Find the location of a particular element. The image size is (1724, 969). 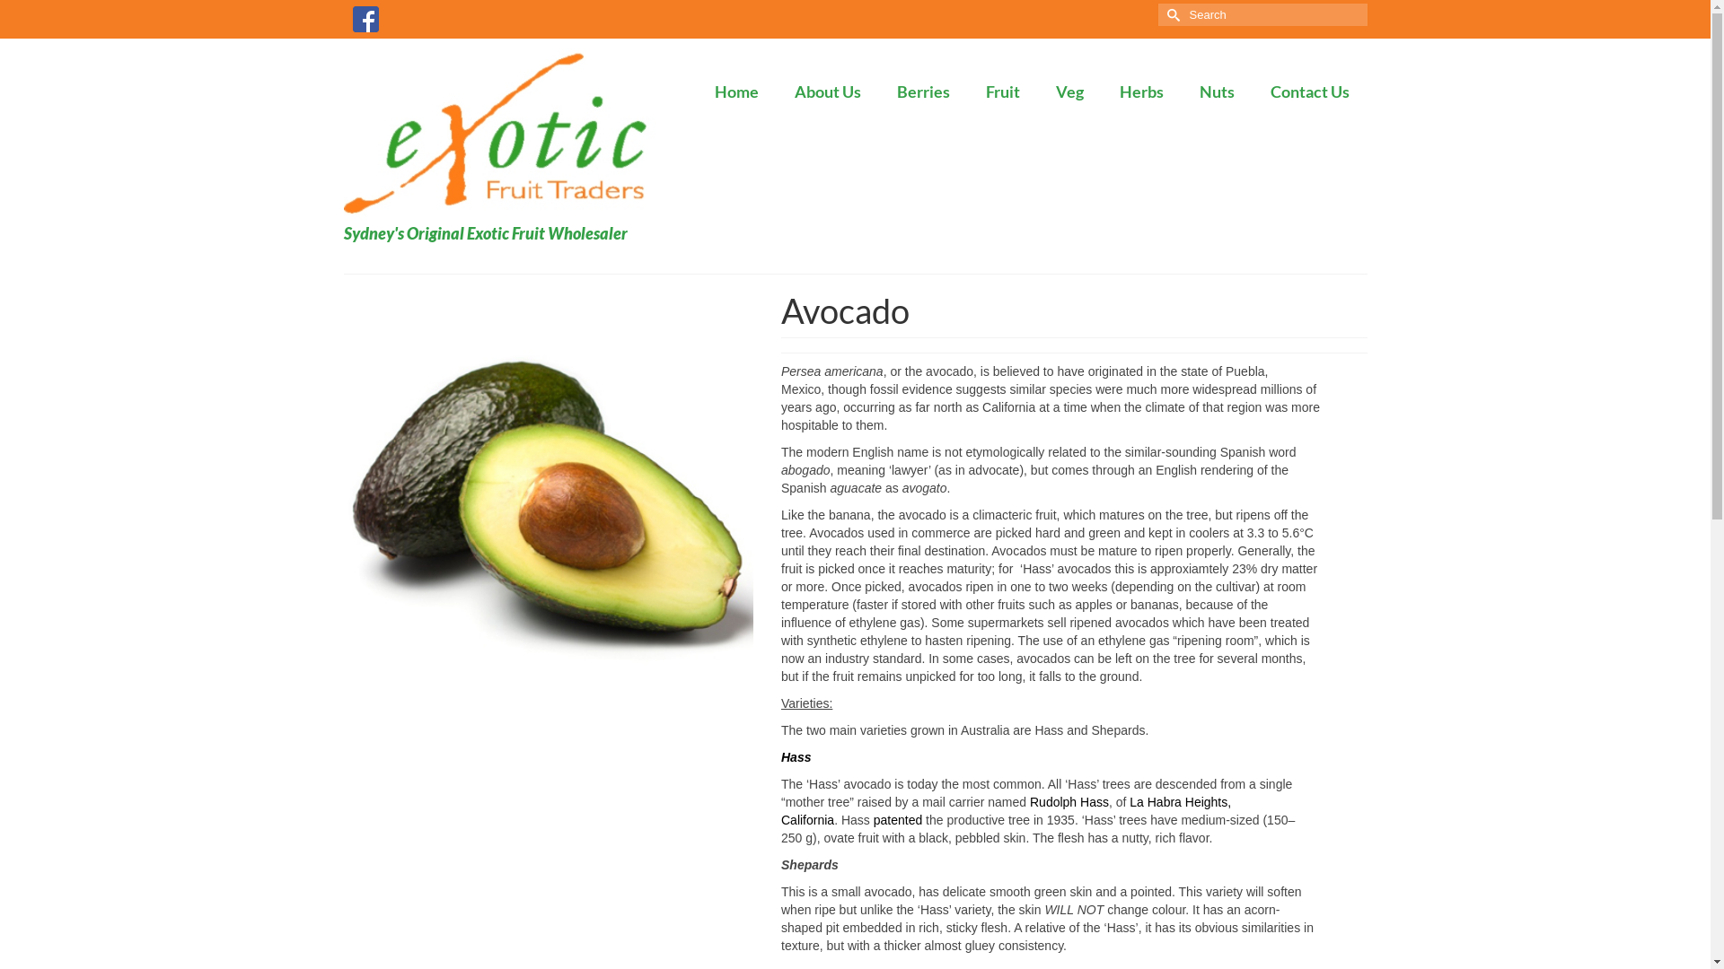

ganze und halbe avocado isoliert auf weiss is located at coordinates (549, 497).